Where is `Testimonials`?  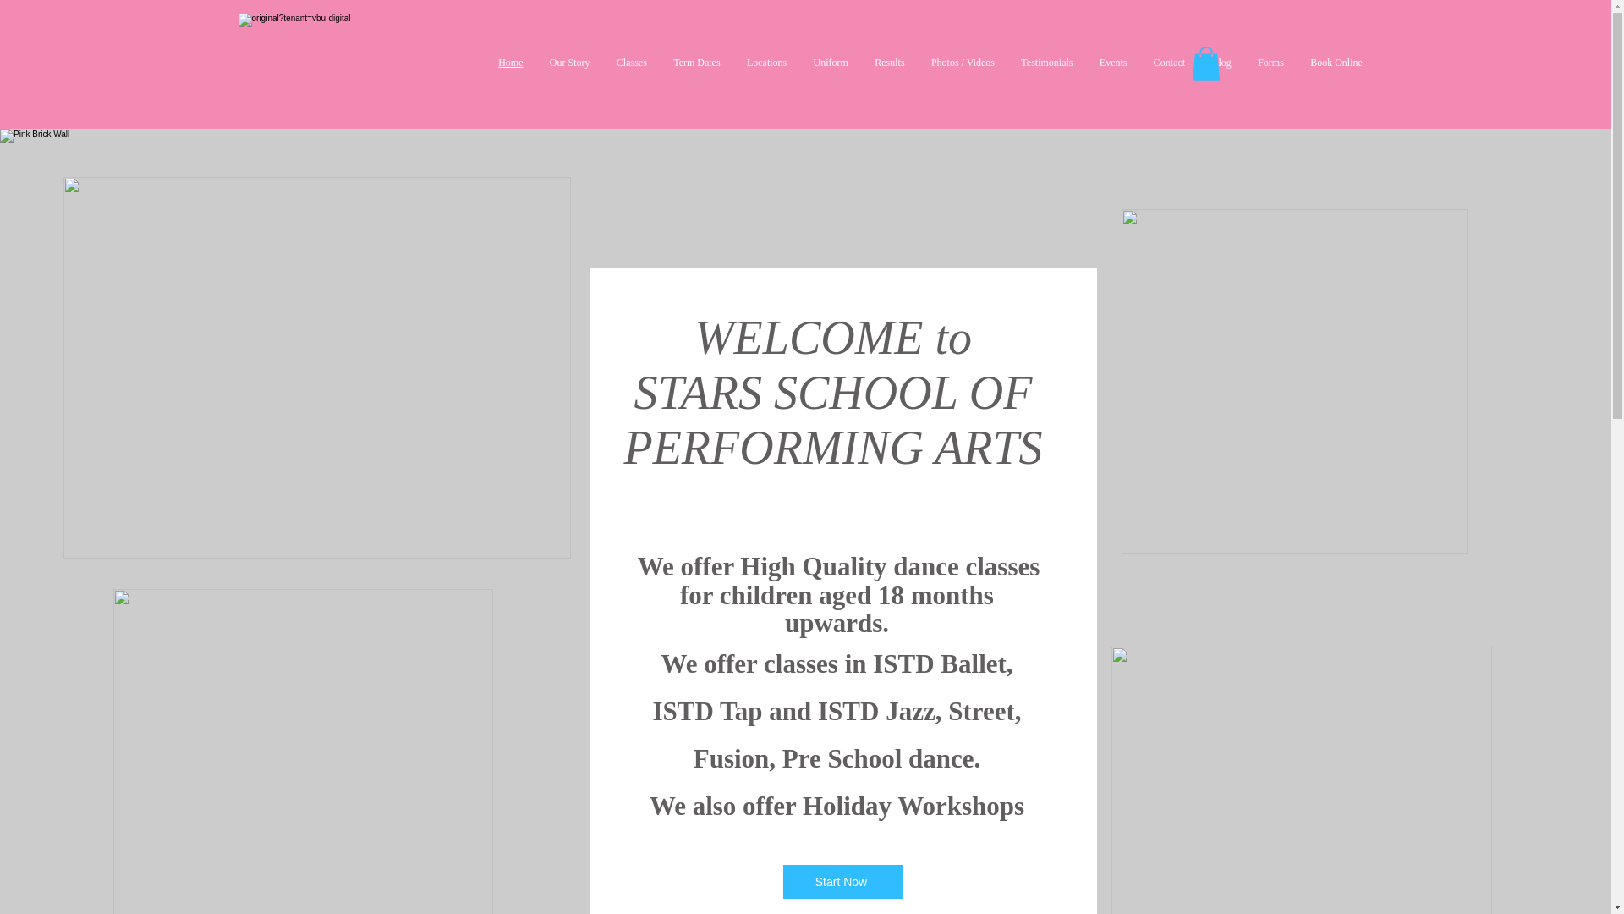 Testimonials is located at coordinates (1047, 63).